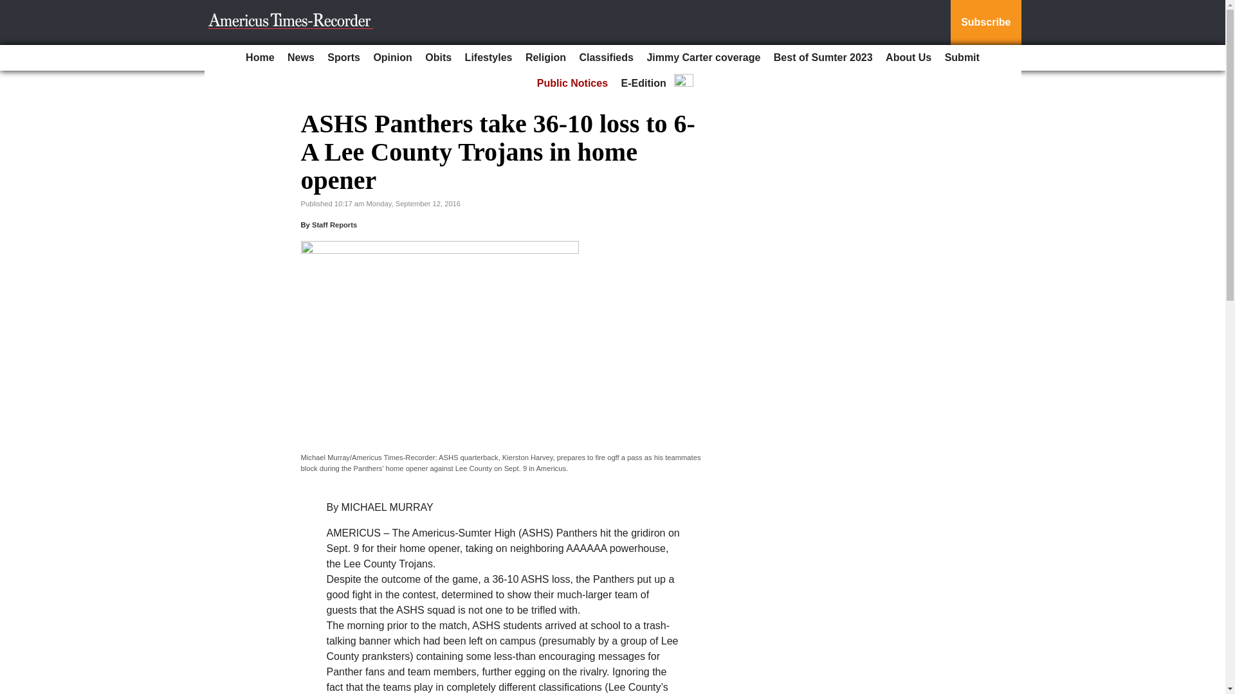 The height and width of the screenshot is (694, 1235). Describe the element at coordinates (908, 58) in the screenshot. I see `About Us` at that location.